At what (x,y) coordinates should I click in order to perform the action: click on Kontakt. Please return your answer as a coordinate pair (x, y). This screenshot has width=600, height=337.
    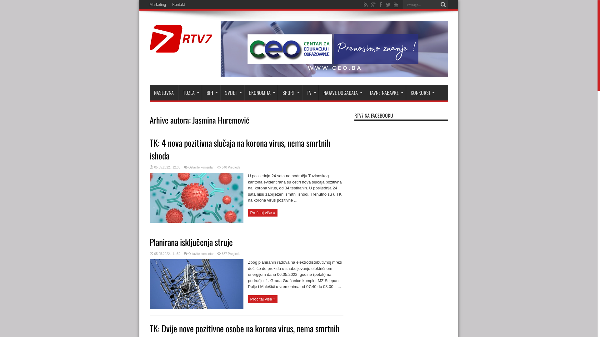
    Looking at the image, I should click on (179, 5).